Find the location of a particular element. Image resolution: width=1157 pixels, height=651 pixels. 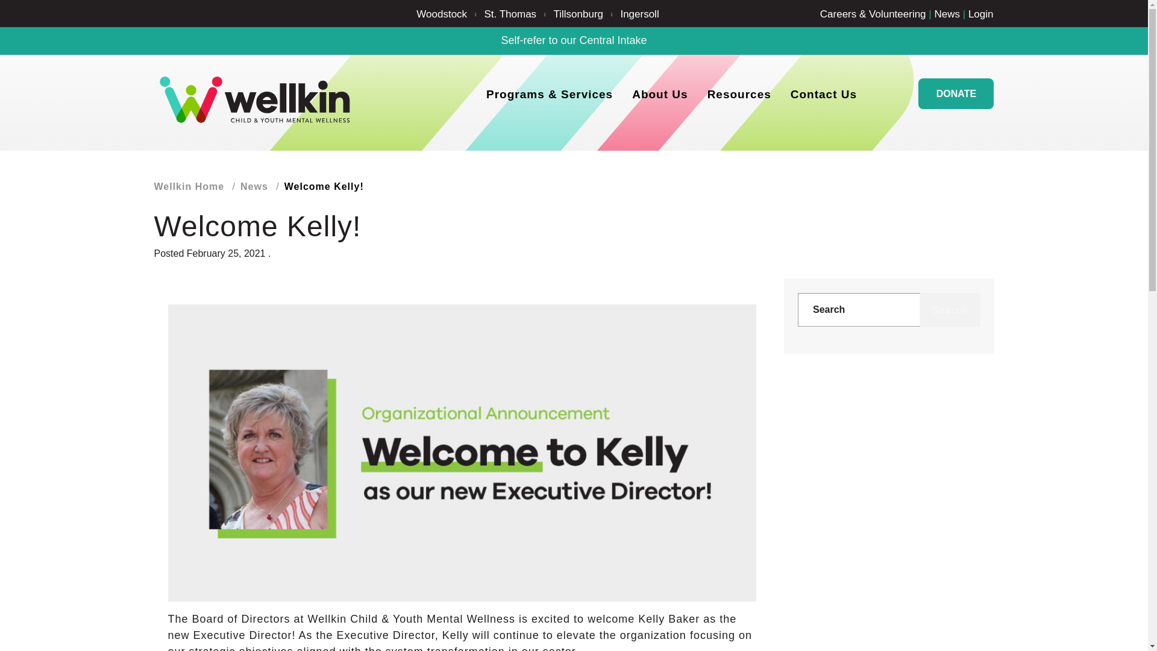

Contact Us is located at coordinates (824, 93).